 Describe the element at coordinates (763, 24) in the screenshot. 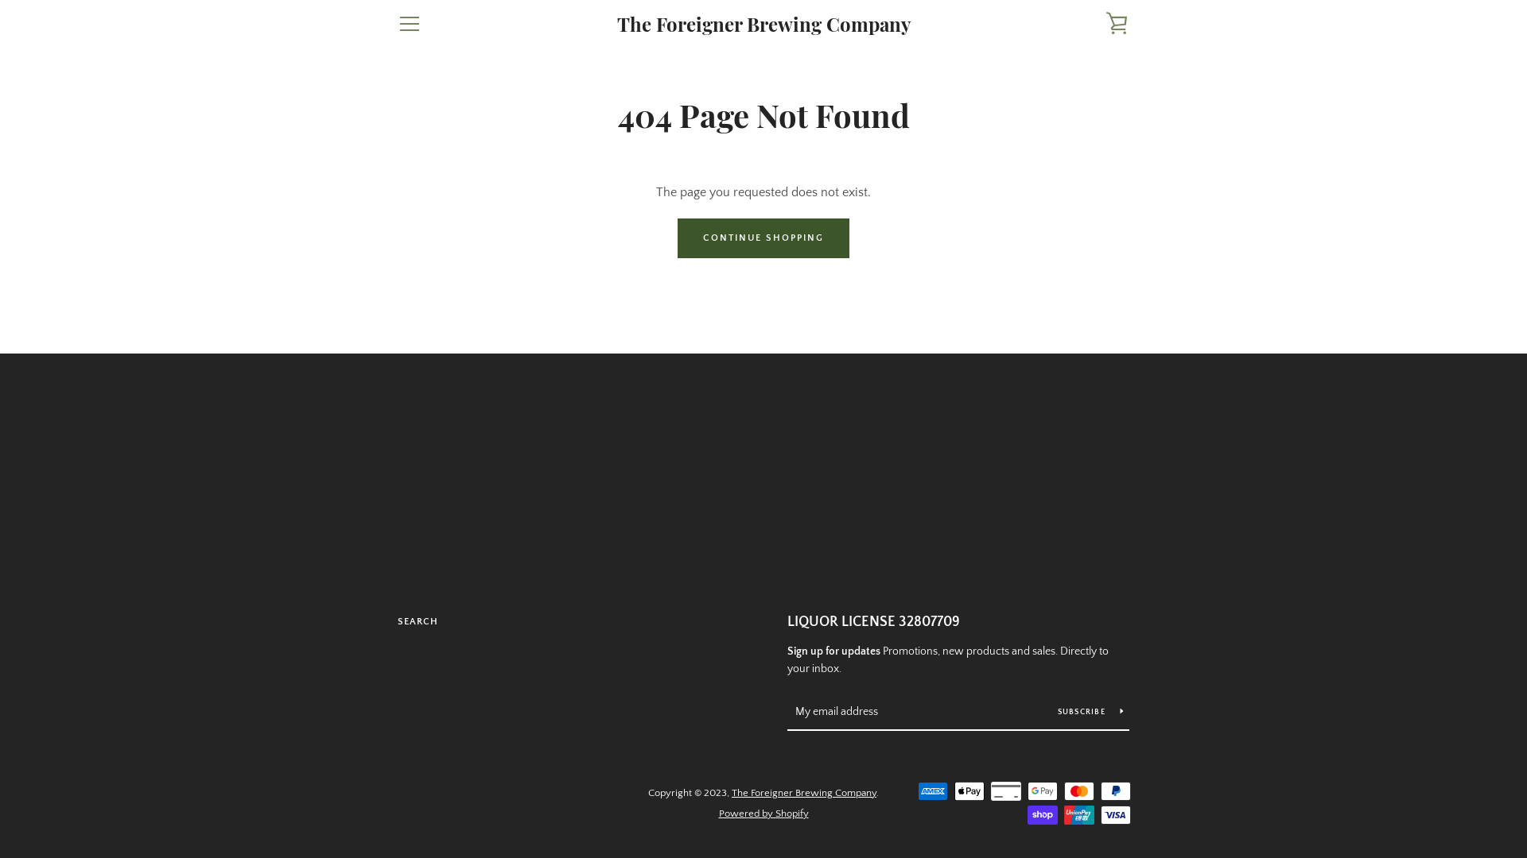

I see `The Foreigner Brewing Company` at that location.